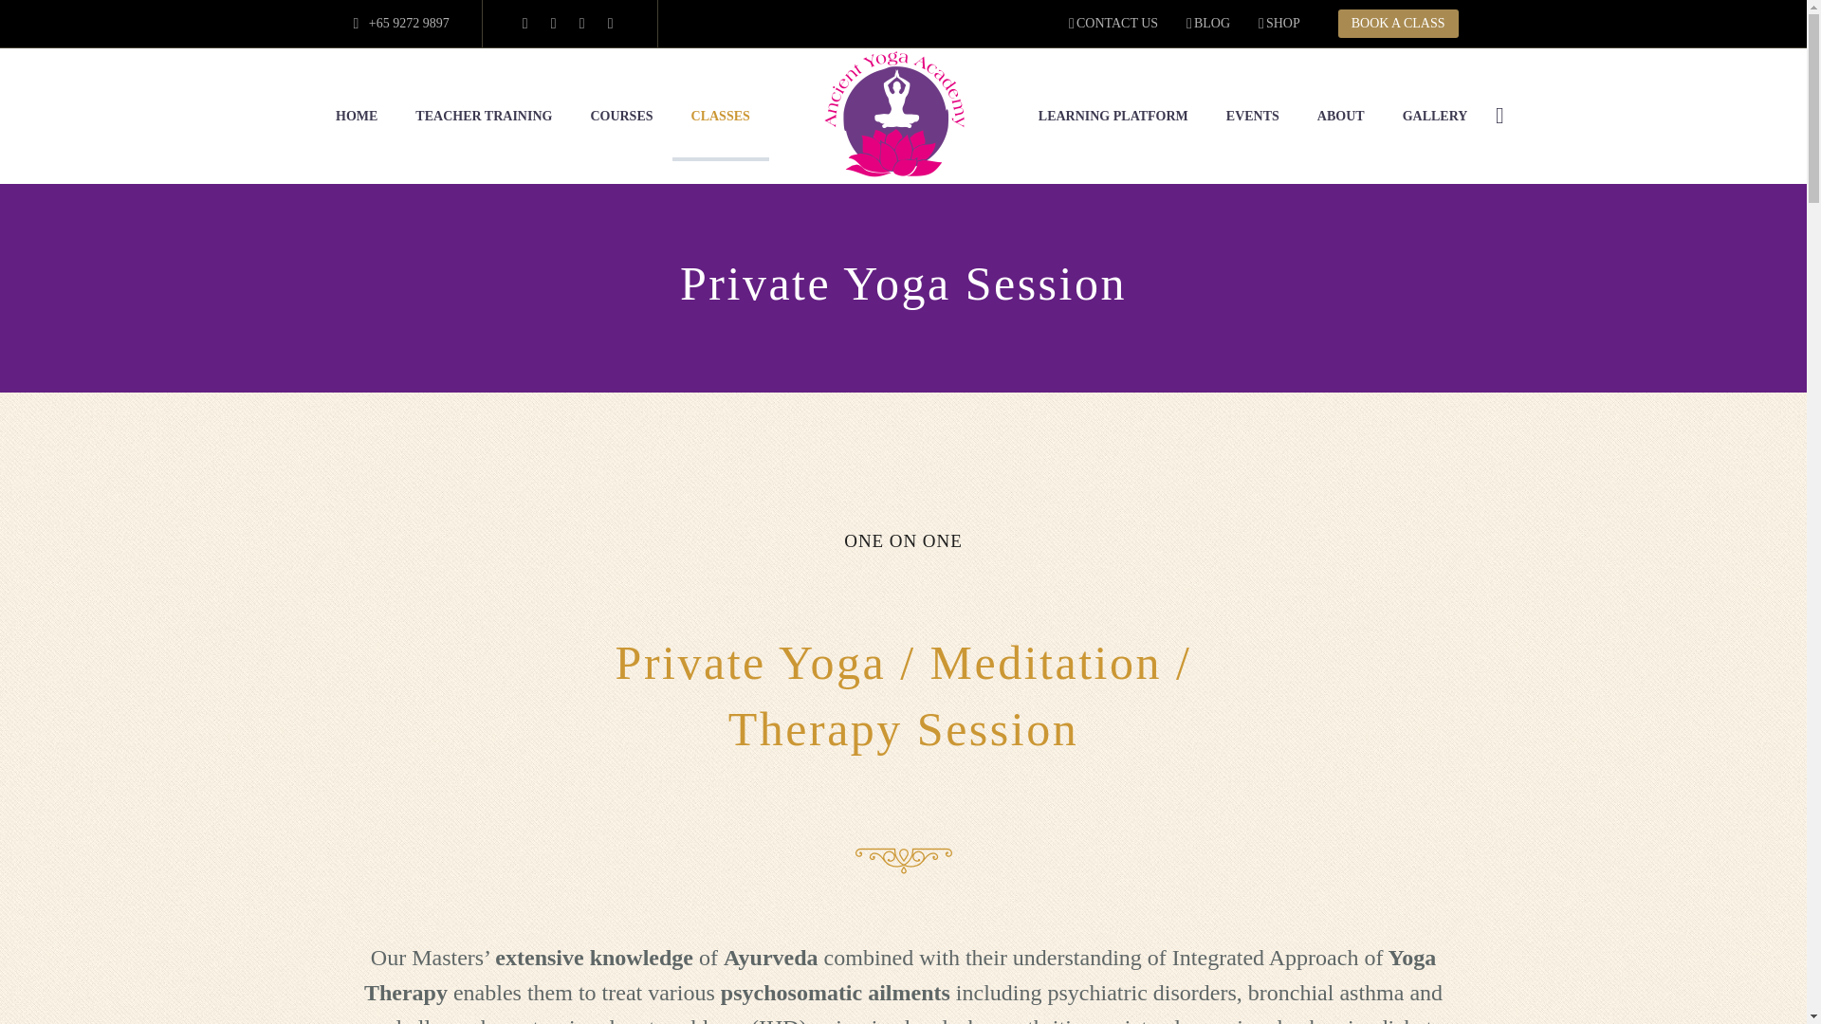  Describe the element at coordinates (554, 24) in the screenshot. I see `LinkedIn` at that location.